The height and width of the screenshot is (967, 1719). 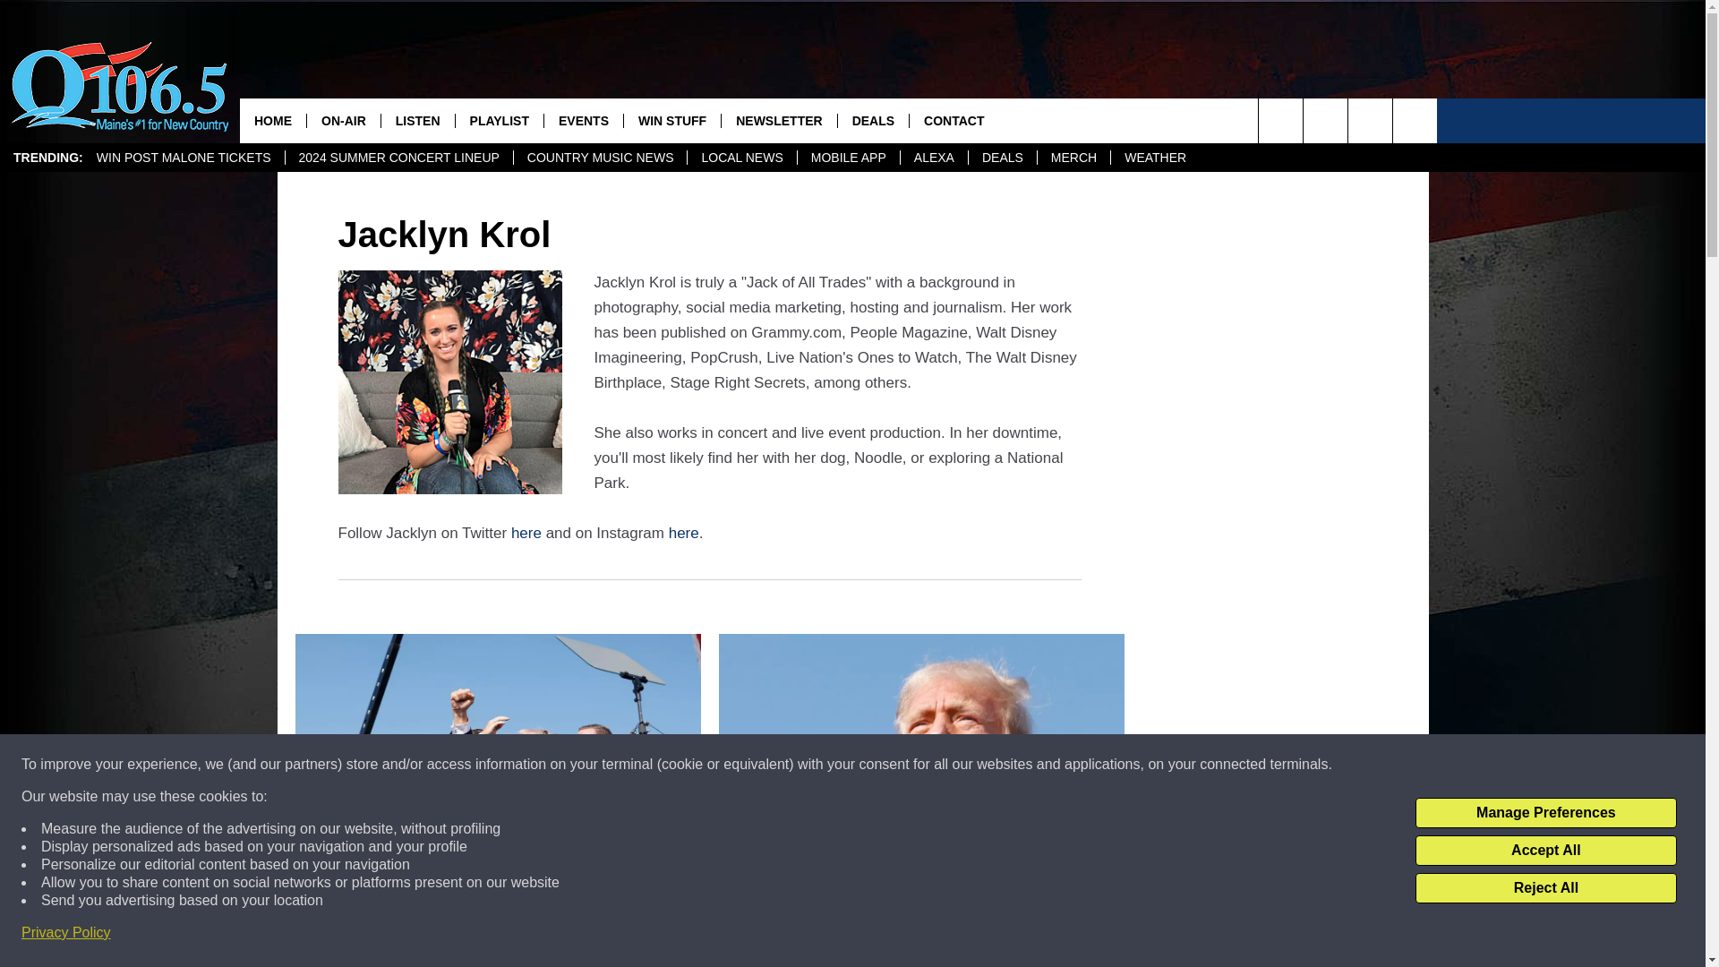 What do you see at coordinates (499, 120) in the screenshot?
I see `PLAYLIST` at bounding box center [499, 120].